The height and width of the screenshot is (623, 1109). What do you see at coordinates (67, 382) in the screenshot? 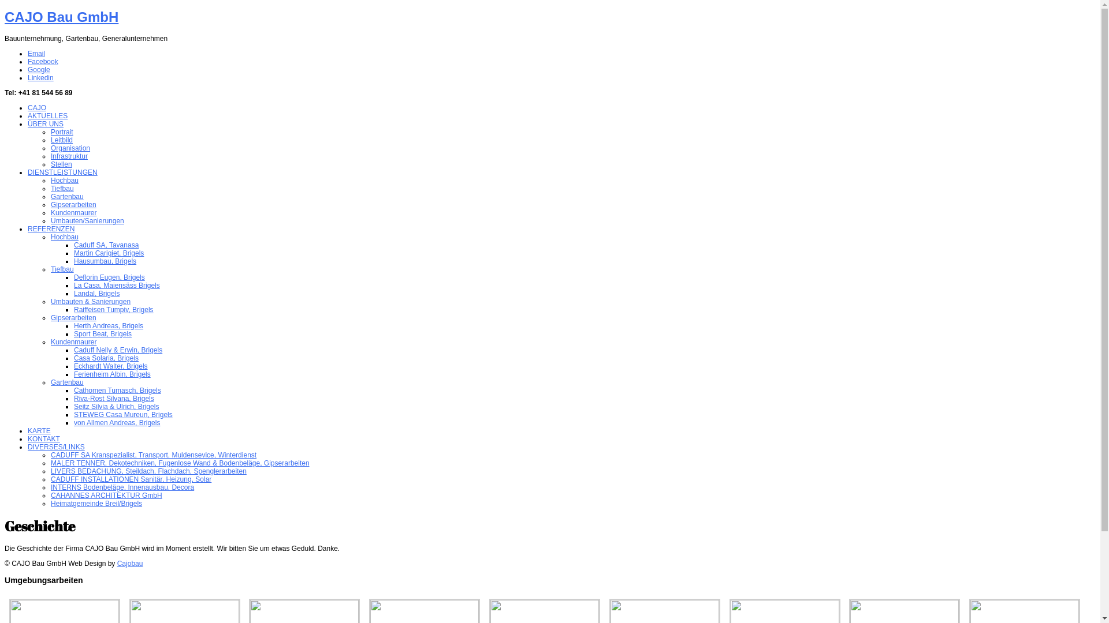
I see `Gartenbau` at bounding box center [67, 382].